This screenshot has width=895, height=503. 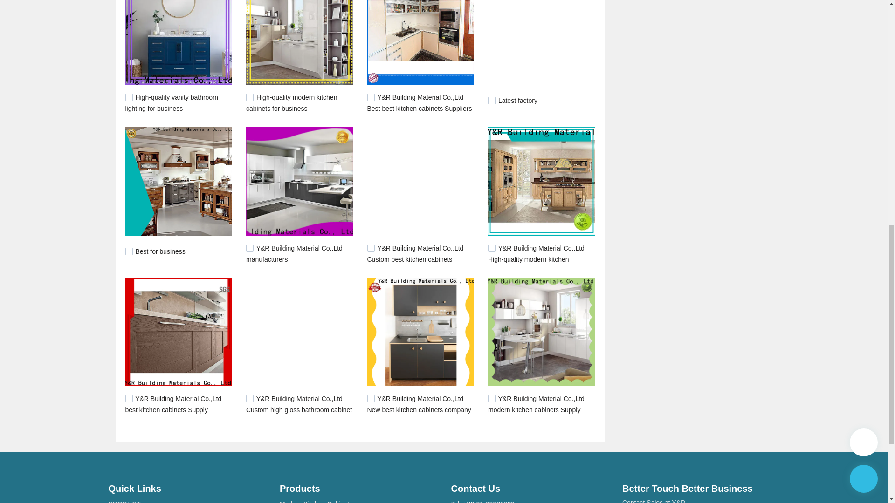 What do you see at coordinates (160, 251) in the screenshot?
I see `Best for business` at bounding box center [160, 251].